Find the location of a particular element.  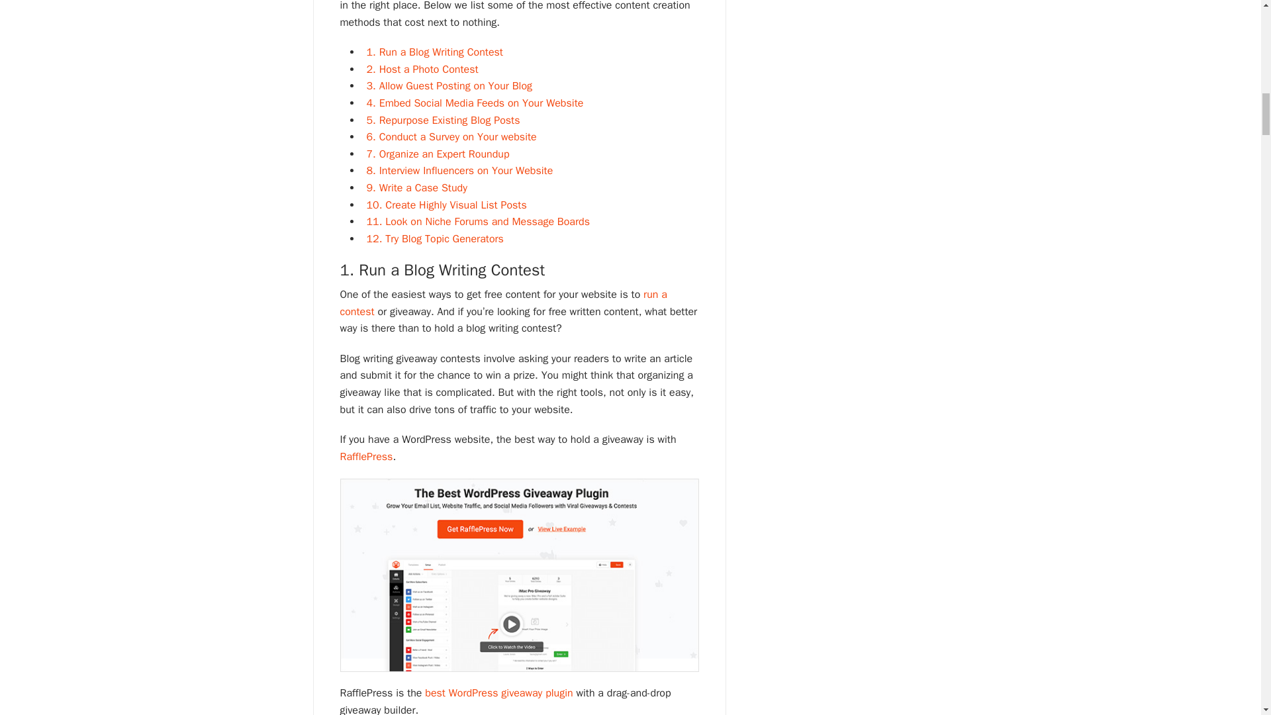

4. Embed Social Media Feeds on Your Website is located at coordinates (475, 103).